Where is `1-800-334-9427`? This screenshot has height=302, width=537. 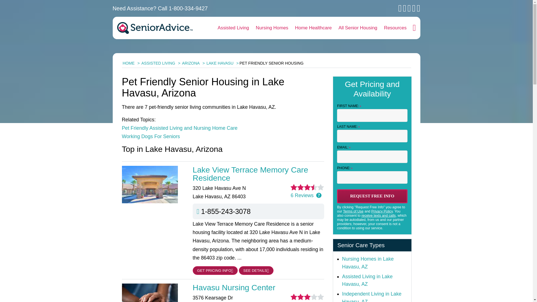
1-800-334-9427 is located at coordinates (189, 8).